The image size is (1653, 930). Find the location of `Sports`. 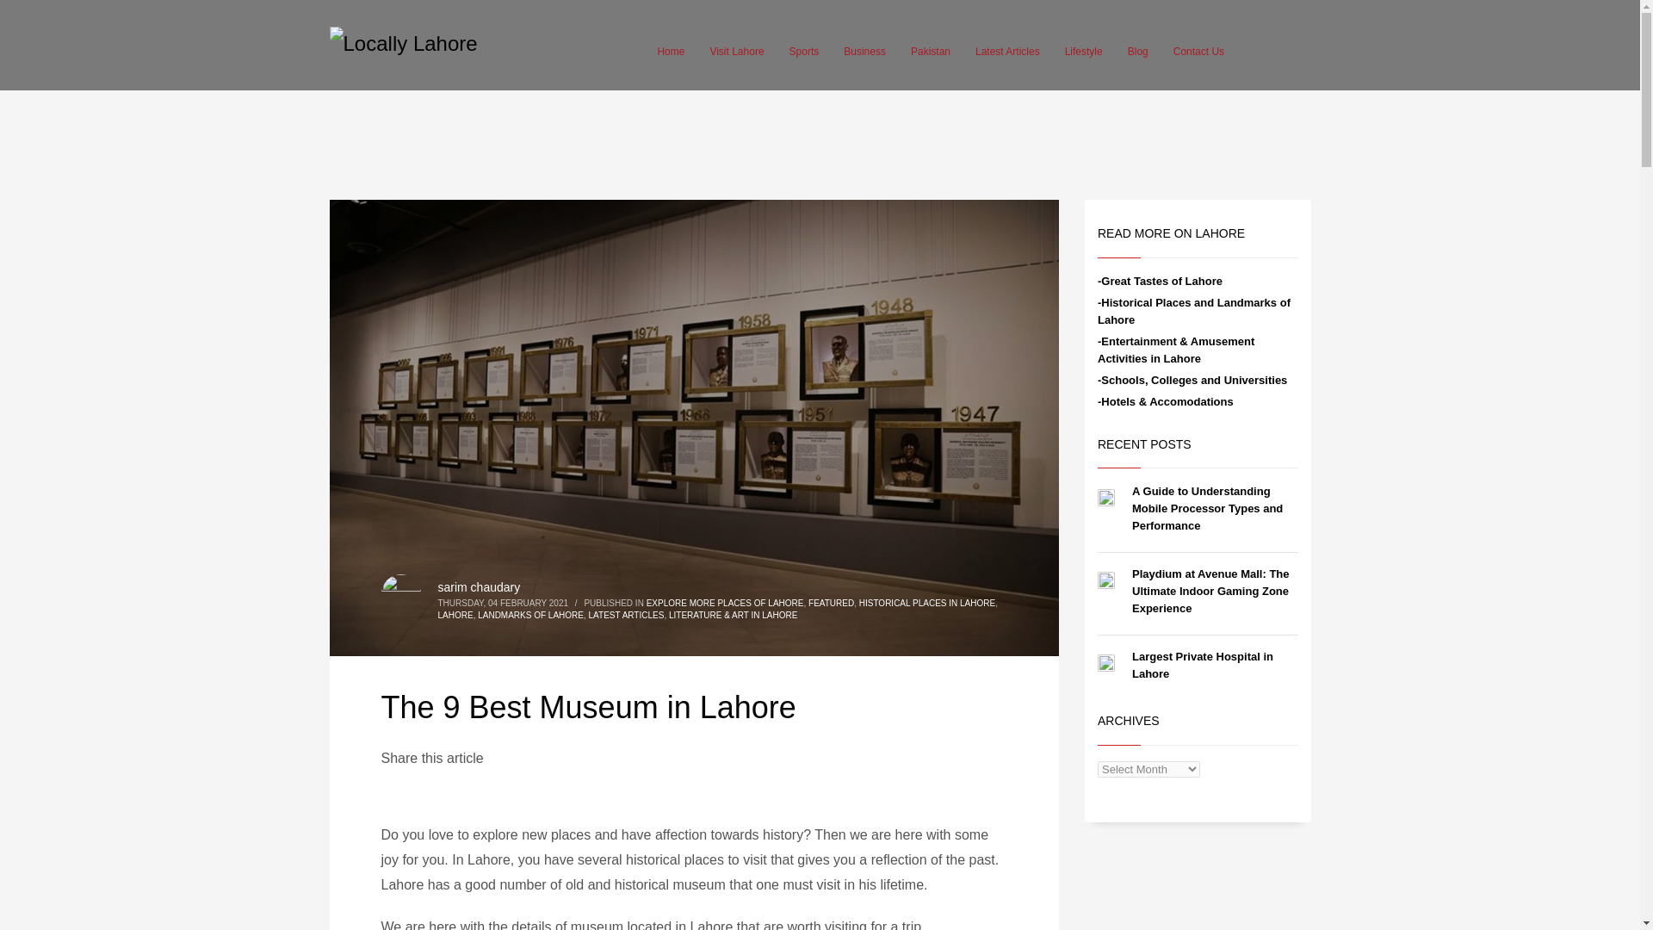

Sports is located at coordinates (804, 52).